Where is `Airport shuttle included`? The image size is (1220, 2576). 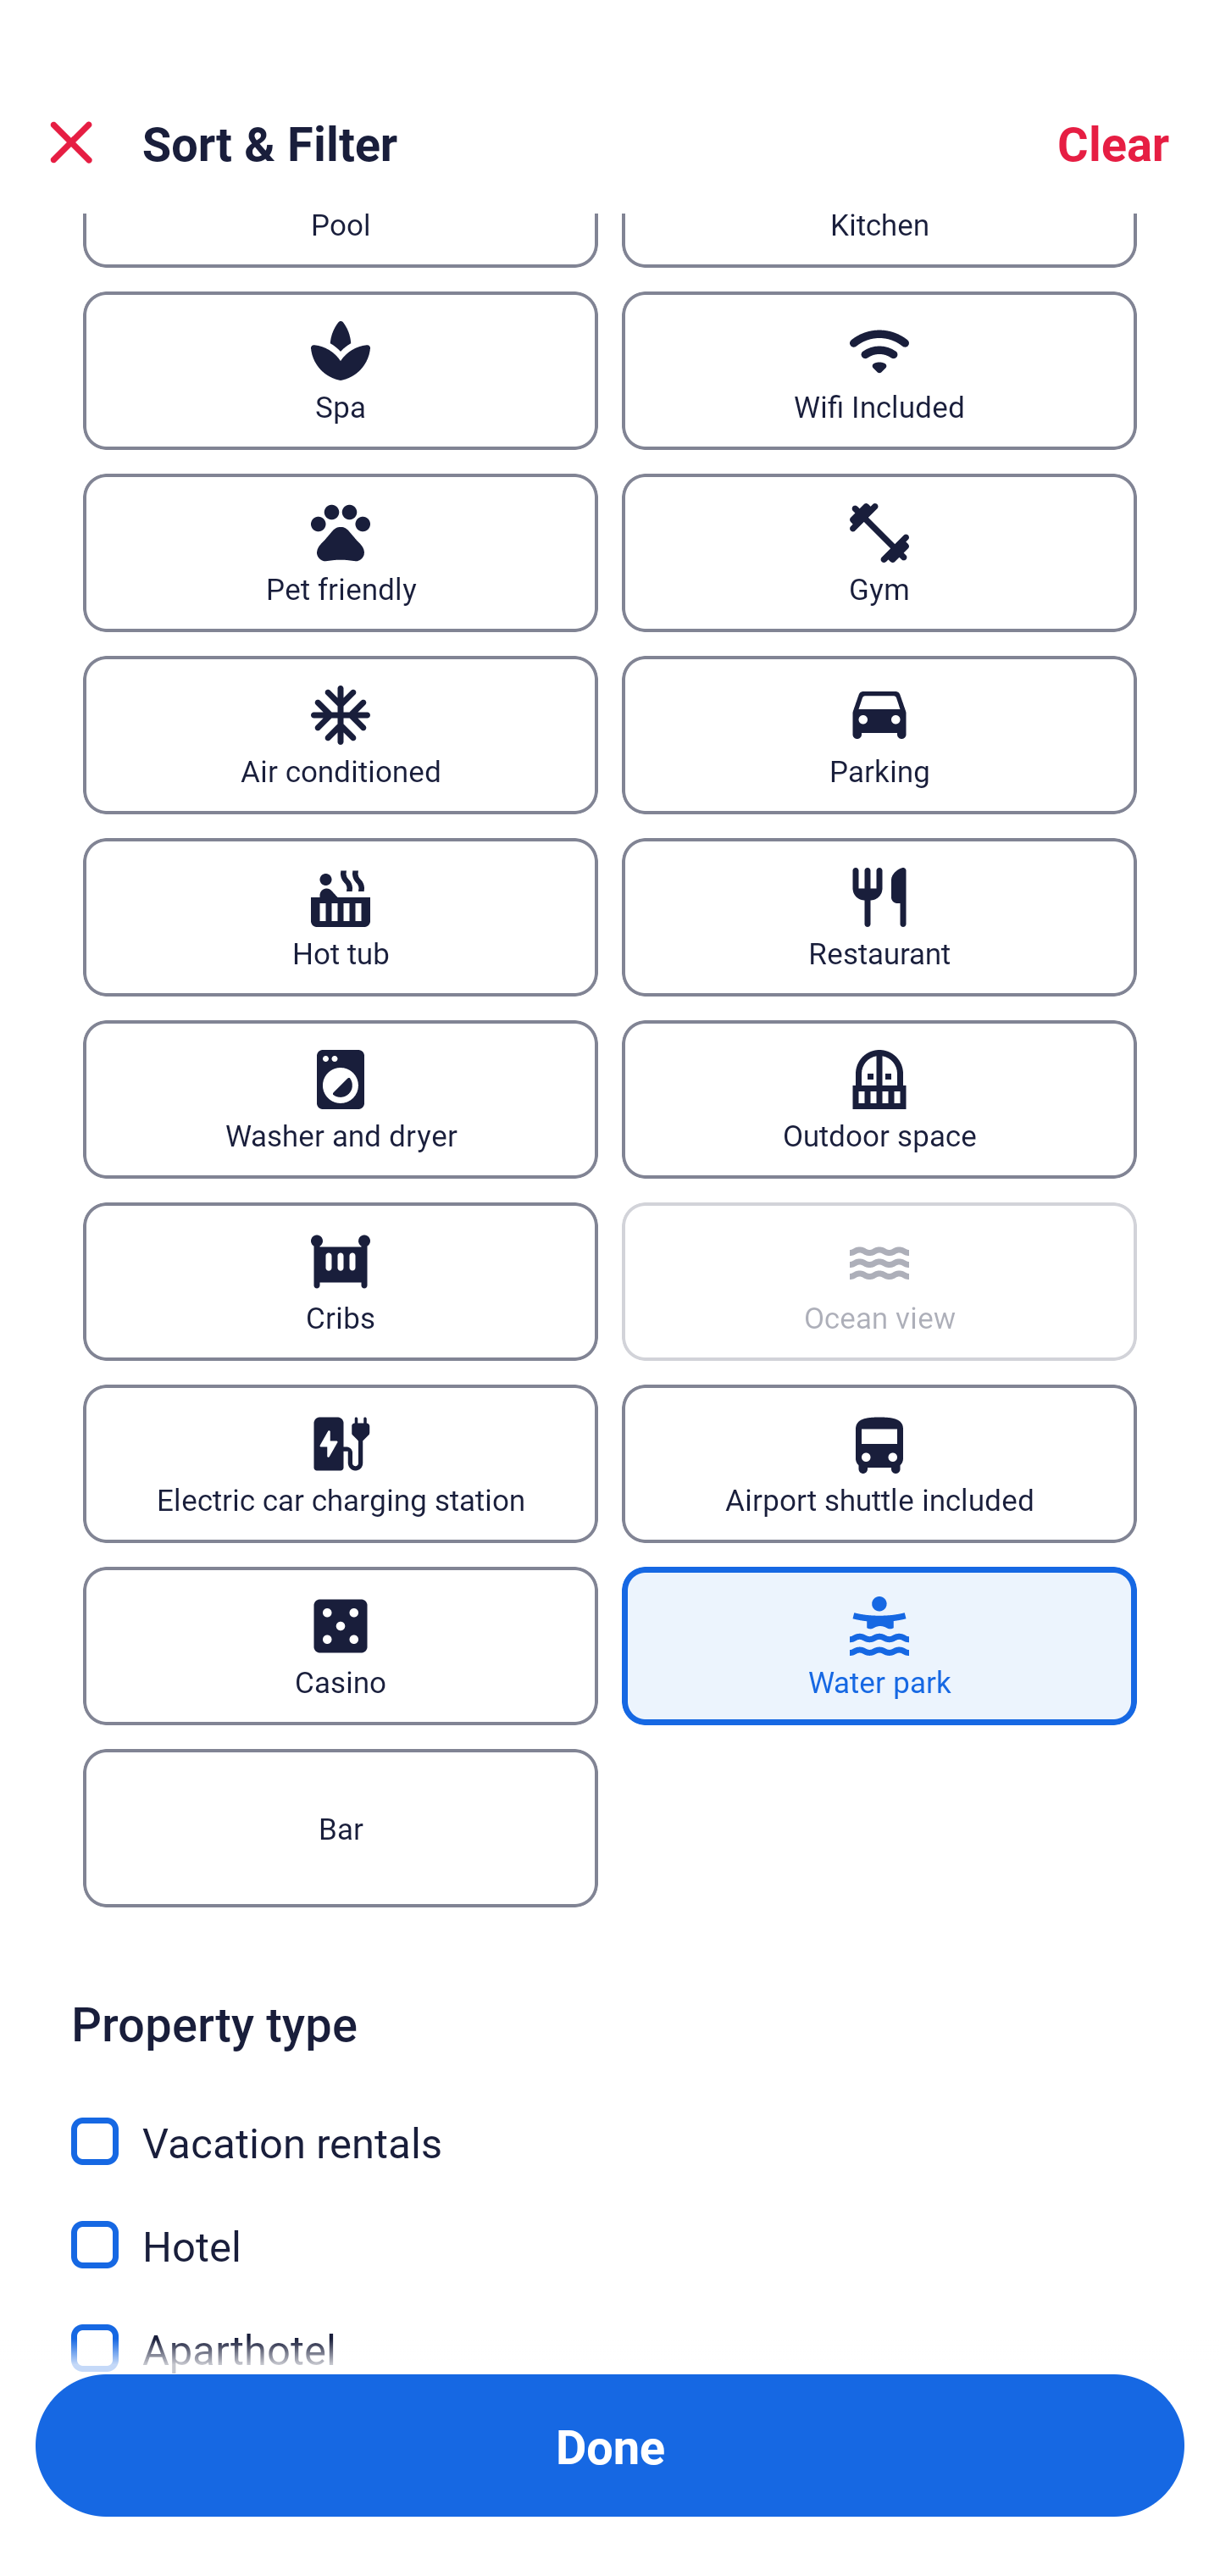 Airport shuttle included is located at coordinates (879, 1464).